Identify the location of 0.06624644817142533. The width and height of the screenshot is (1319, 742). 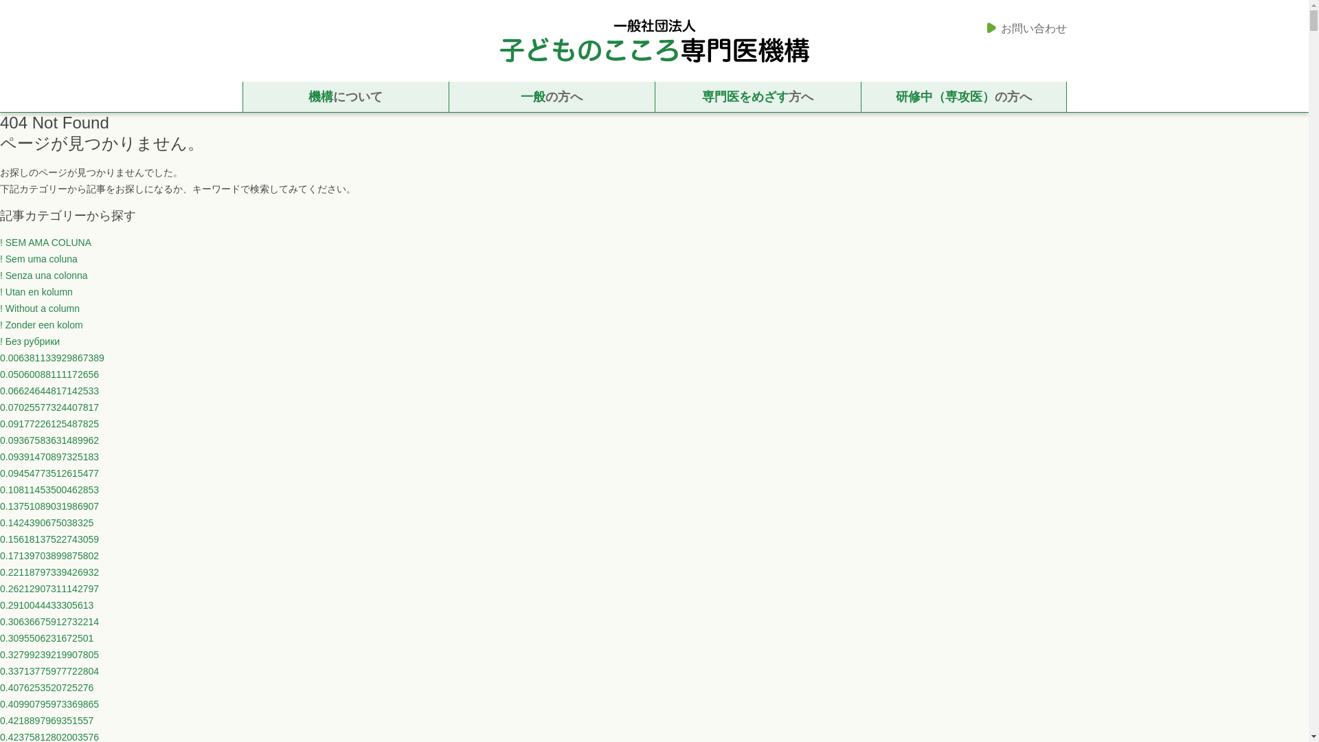
(49, 390).